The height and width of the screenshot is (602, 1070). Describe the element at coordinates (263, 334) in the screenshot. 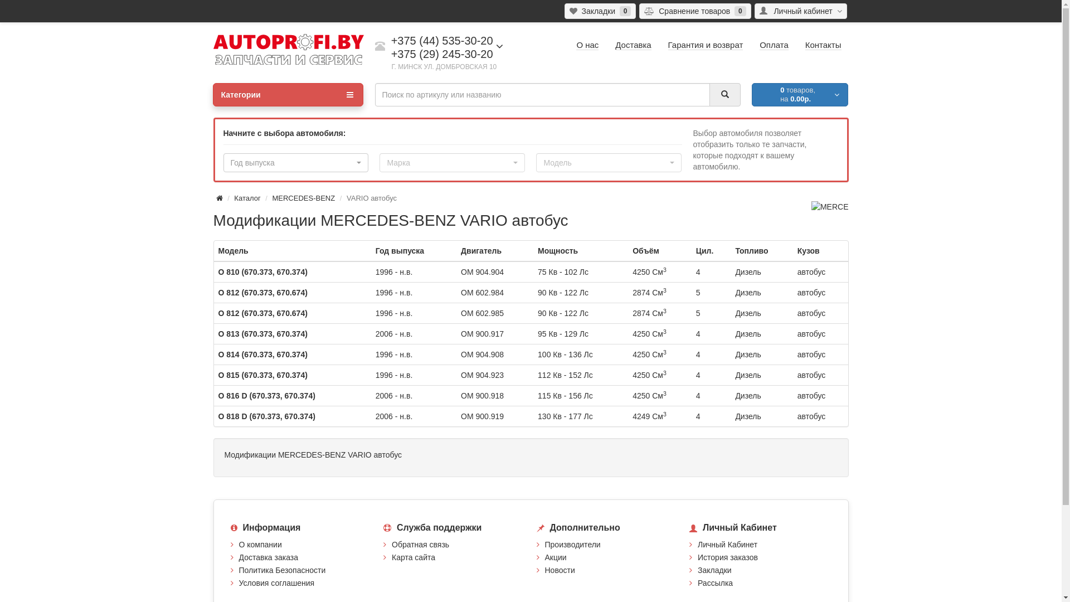

I see `O 813 (670.373, 670.374)` at that location.